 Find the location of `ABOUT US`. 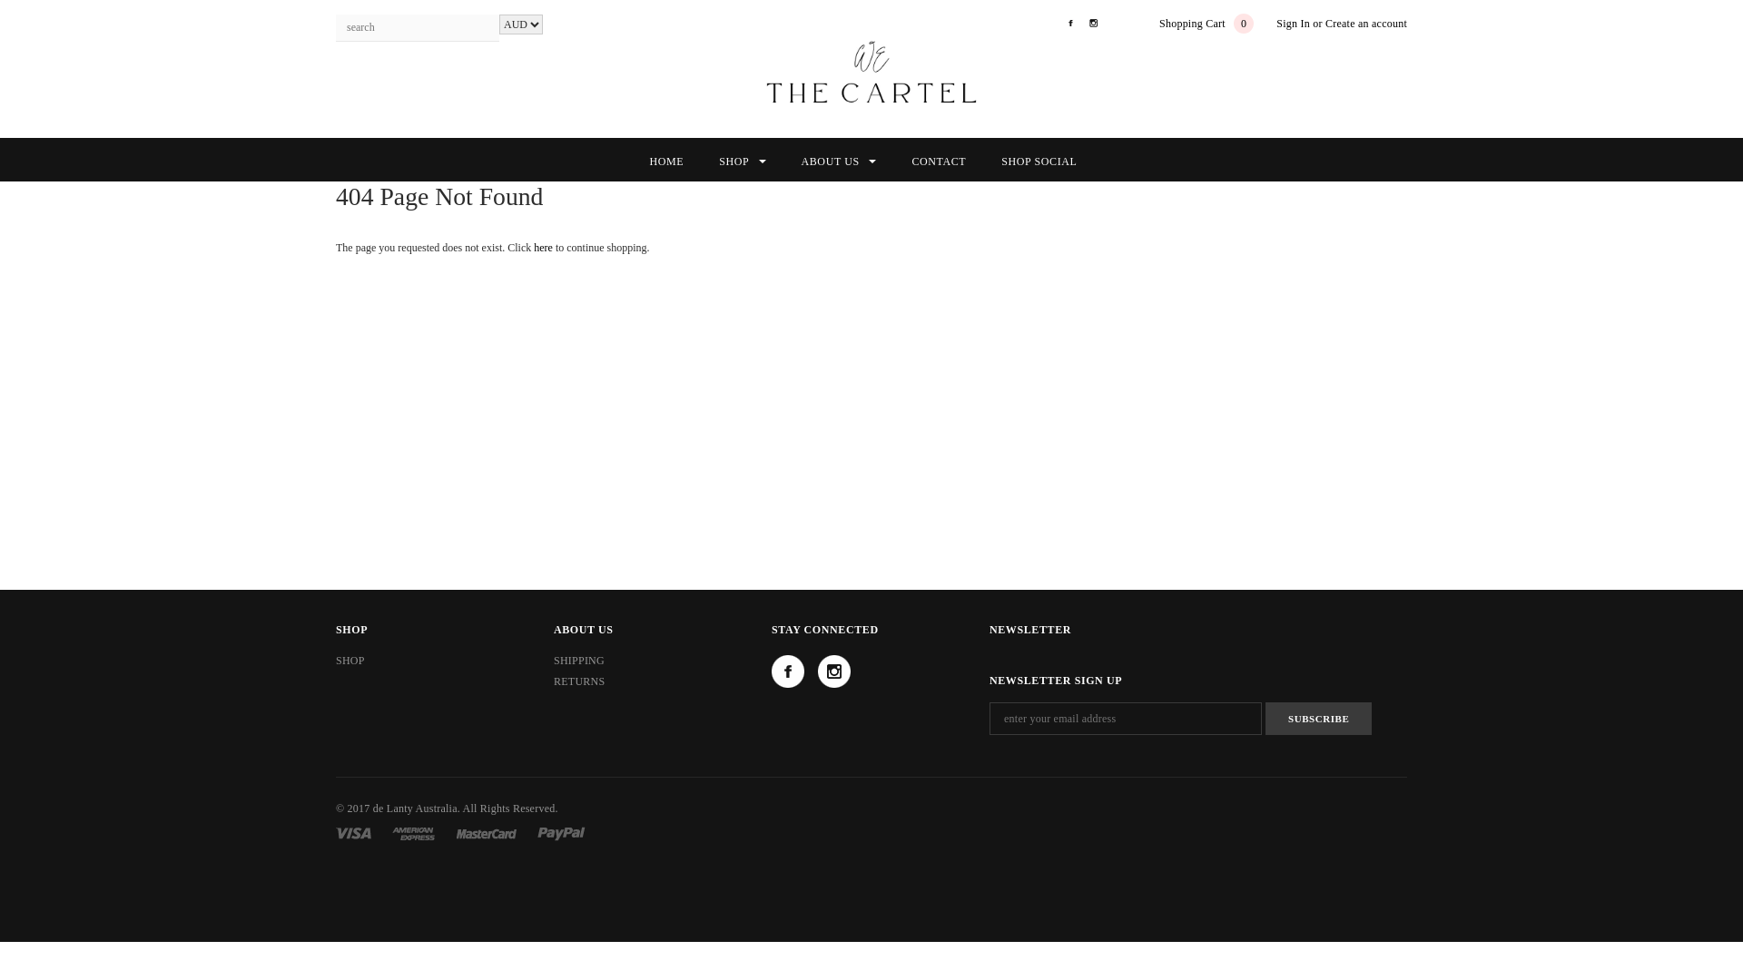

ABOUT US is located at coordinates (838, 162).